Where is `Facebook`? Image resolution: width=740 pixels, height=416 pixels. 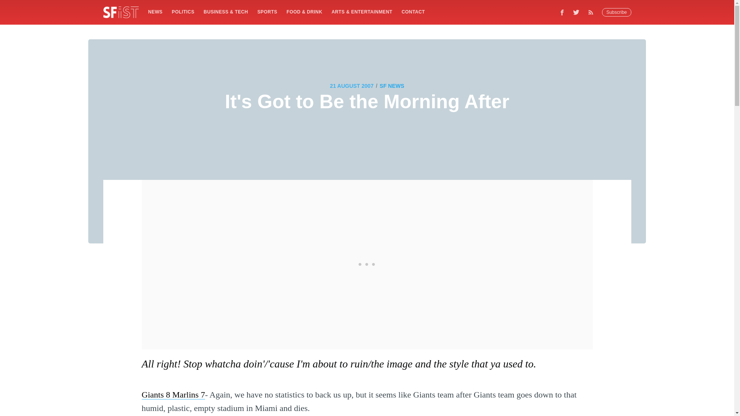
Facebook is located at coordinates (562, 12).